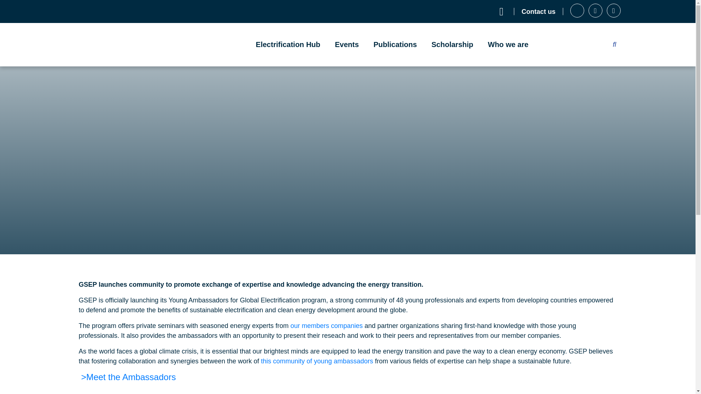  I want to click on Contact us, so click(538, 12).